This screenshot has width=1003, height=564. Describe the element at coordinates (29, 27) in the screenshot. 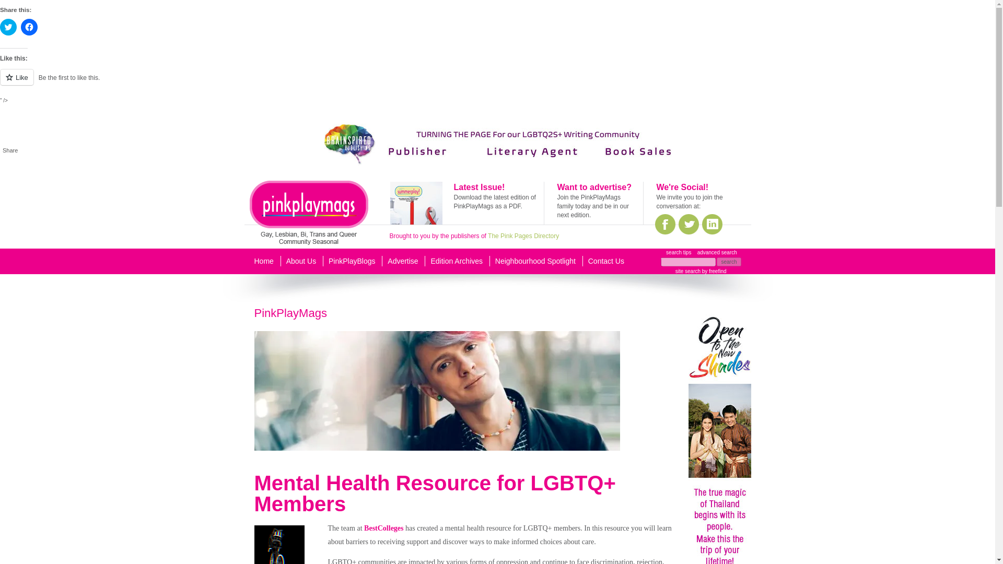

I see `Click to share on Facebook` at that location.